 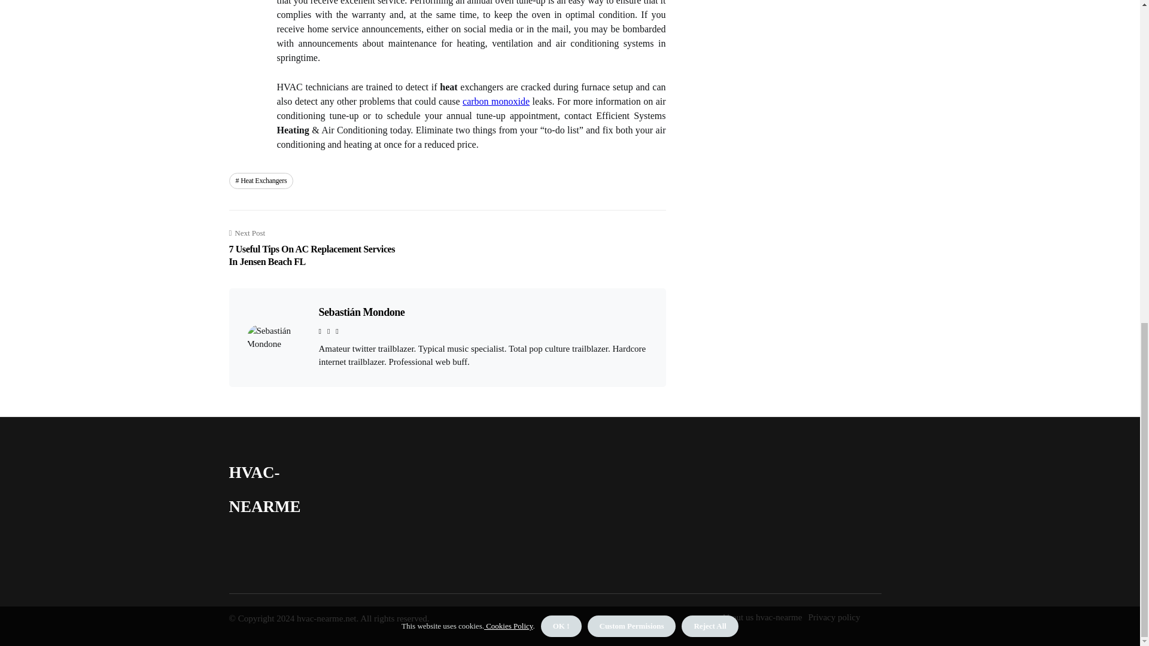 What do you see at coordinates (261, 181) in the screenshot?
I see `Heat Exchangers` at bounding box center [261, 181].